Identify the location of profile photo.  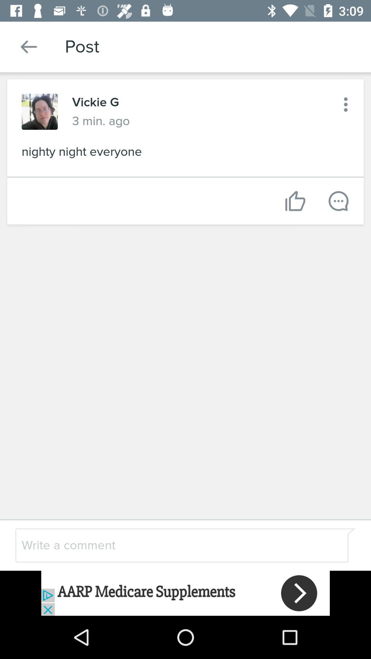
(40, 112).